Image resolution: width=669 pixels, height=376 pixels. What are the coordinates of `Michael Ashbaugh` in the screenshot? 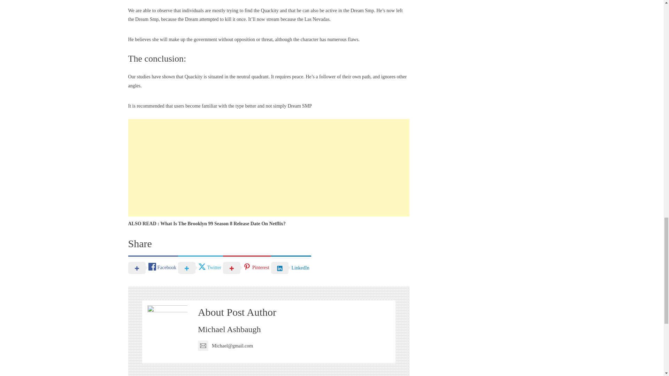 It's located at (229, 329).